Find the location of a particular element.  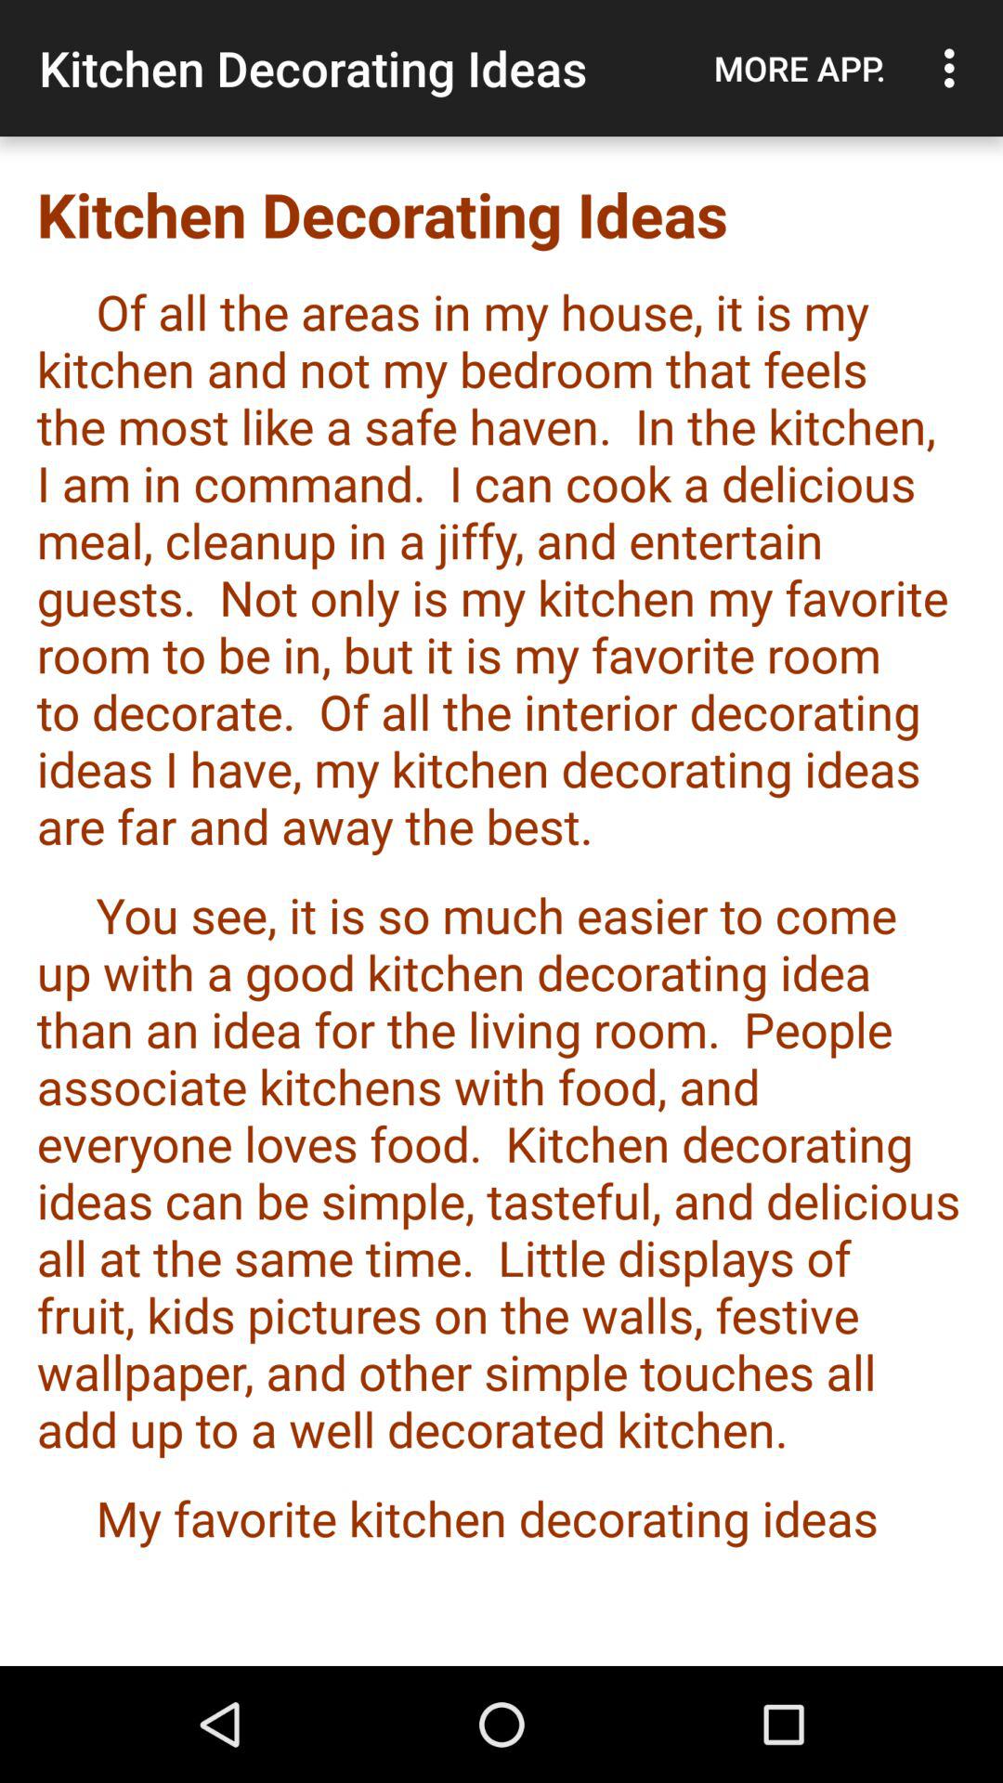

turn on icon to the right of kitchen decorating ideas icon is located at coordinates (800, 68).